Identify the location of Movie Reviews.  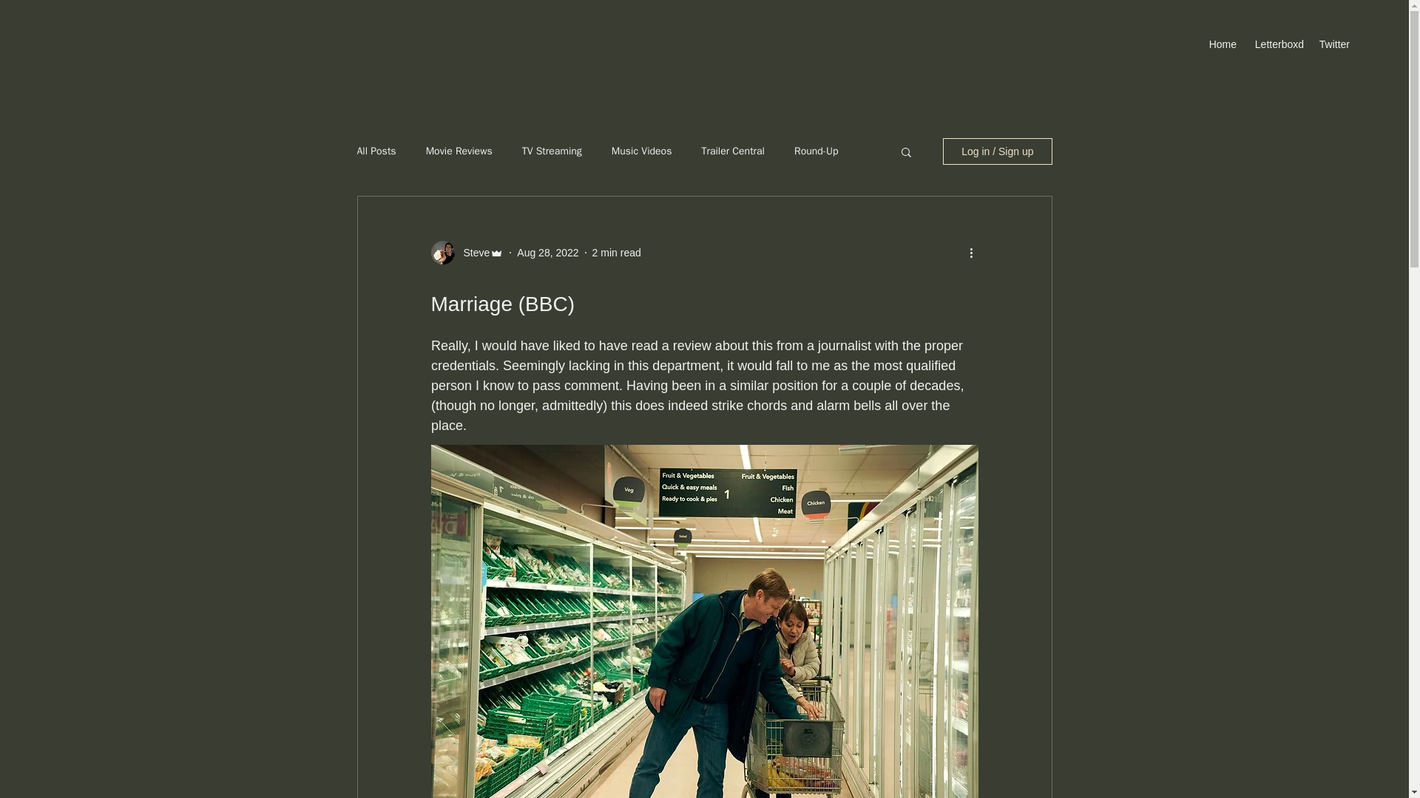
(459, 151).